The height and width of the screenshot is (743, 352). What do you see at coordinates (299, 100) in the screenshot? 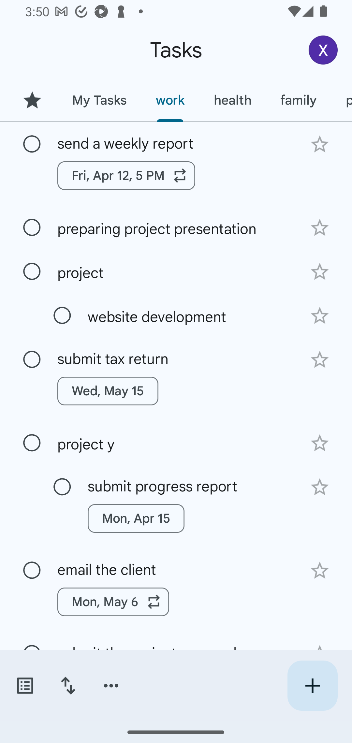
I see `family` at bounding box center [299, 100].